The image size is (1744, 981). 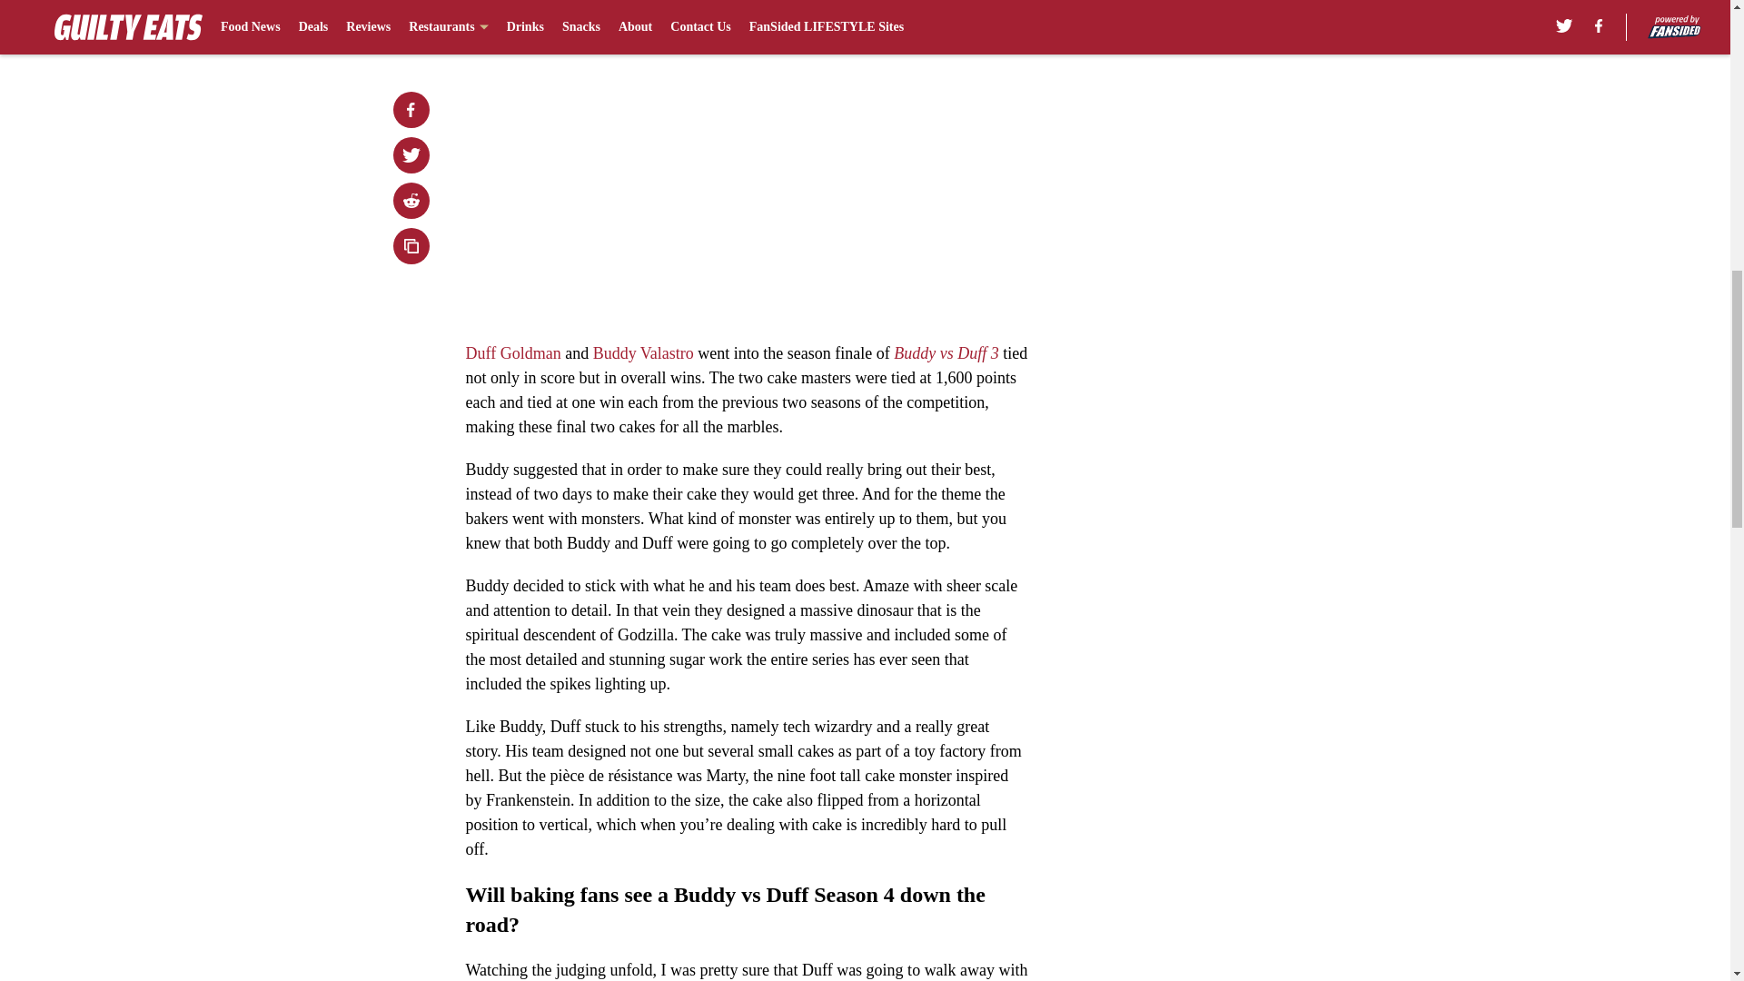 What do you see at coordinates (945, 352) in the screenshot?
I see `Buddy vs Duff 3` at bounding box center [945, 352].